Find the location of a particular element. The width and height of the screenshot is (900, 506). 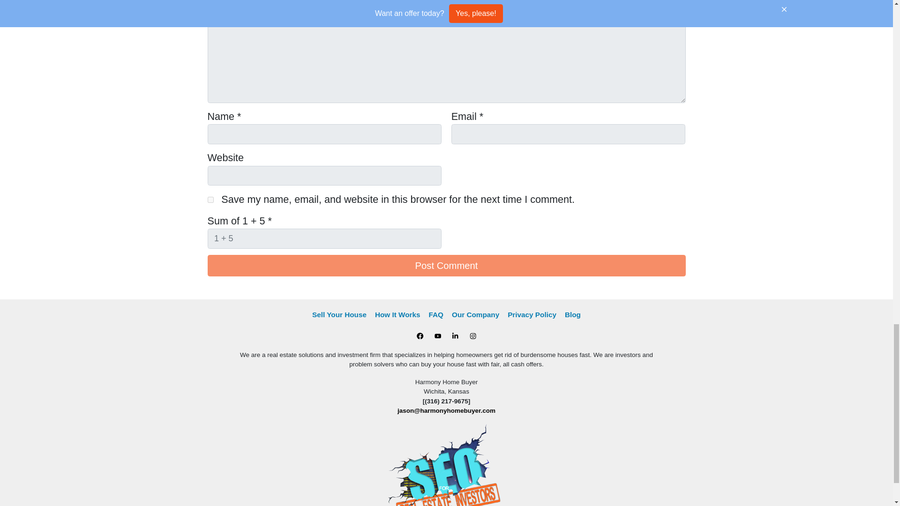

Sell Your House is located at coordinates (339, 314).